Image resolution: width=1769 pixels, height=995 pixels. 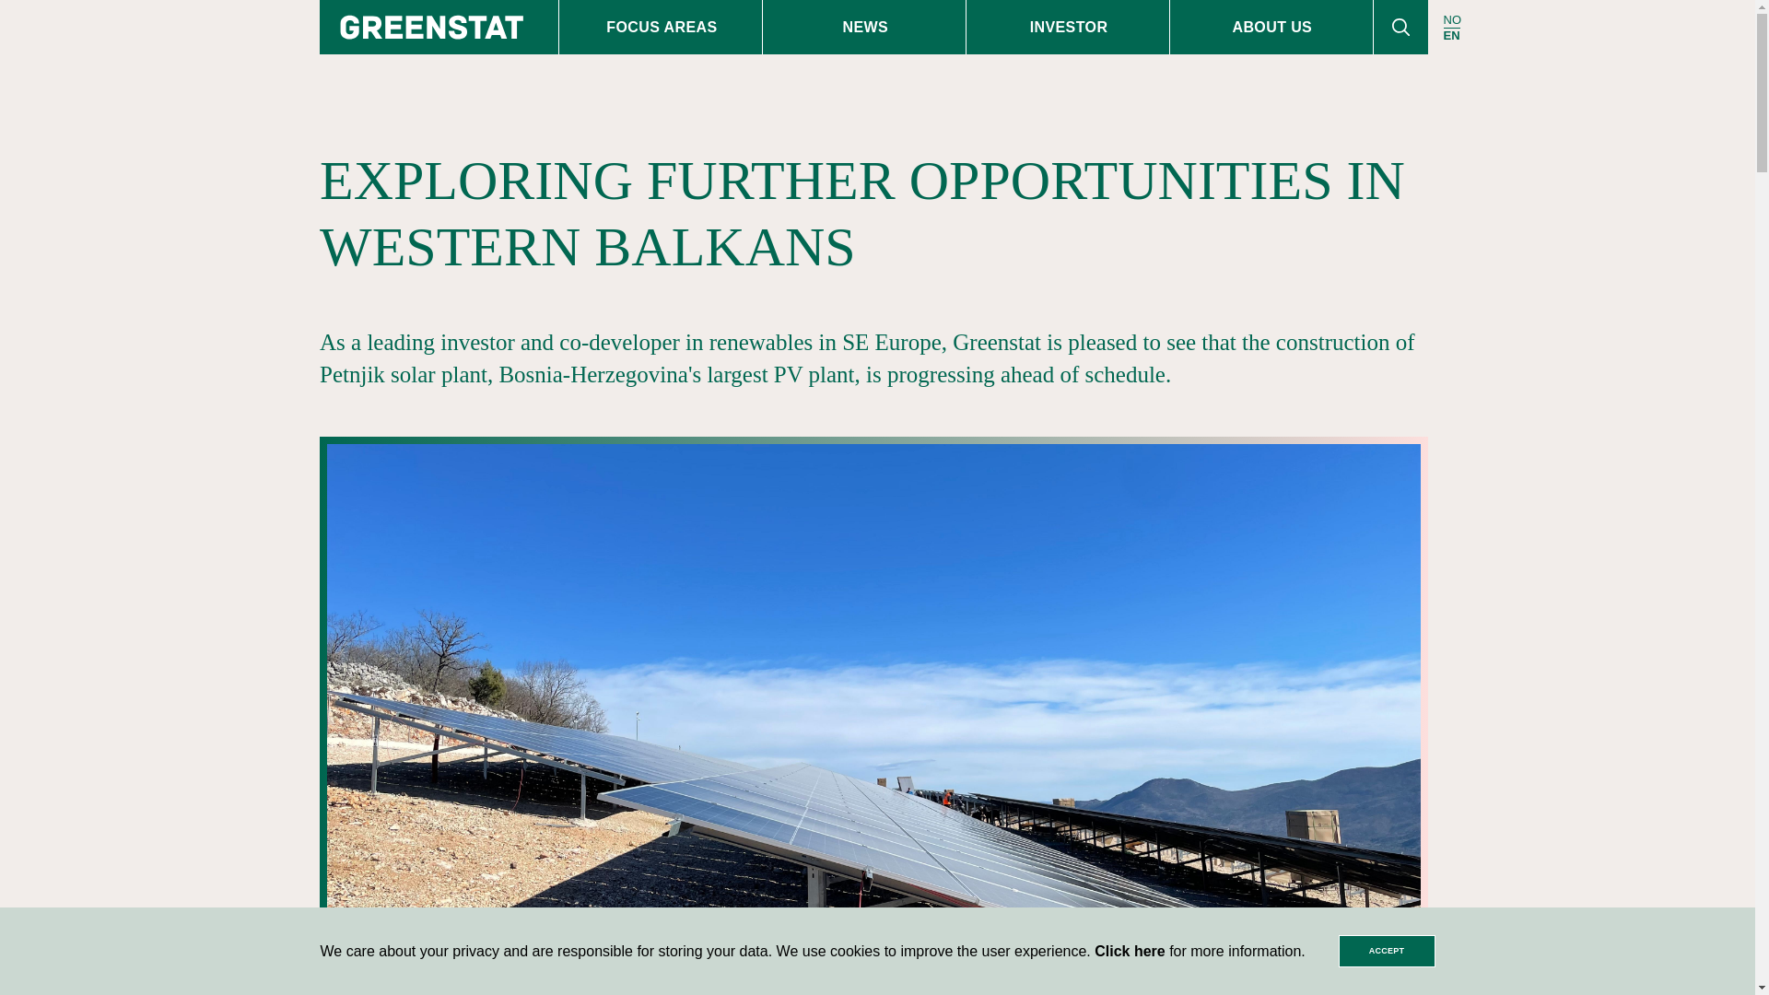 What do you see at coordinates (1067, 28) in the screenshot?
I see `INVESTOR` at bounding box center [1067, 28].